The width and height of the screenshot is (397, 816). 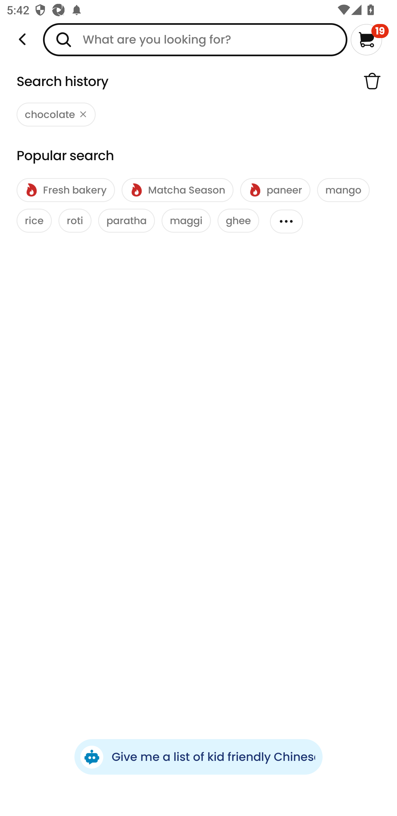 I want to click on rice, so click(x=34, y=221).